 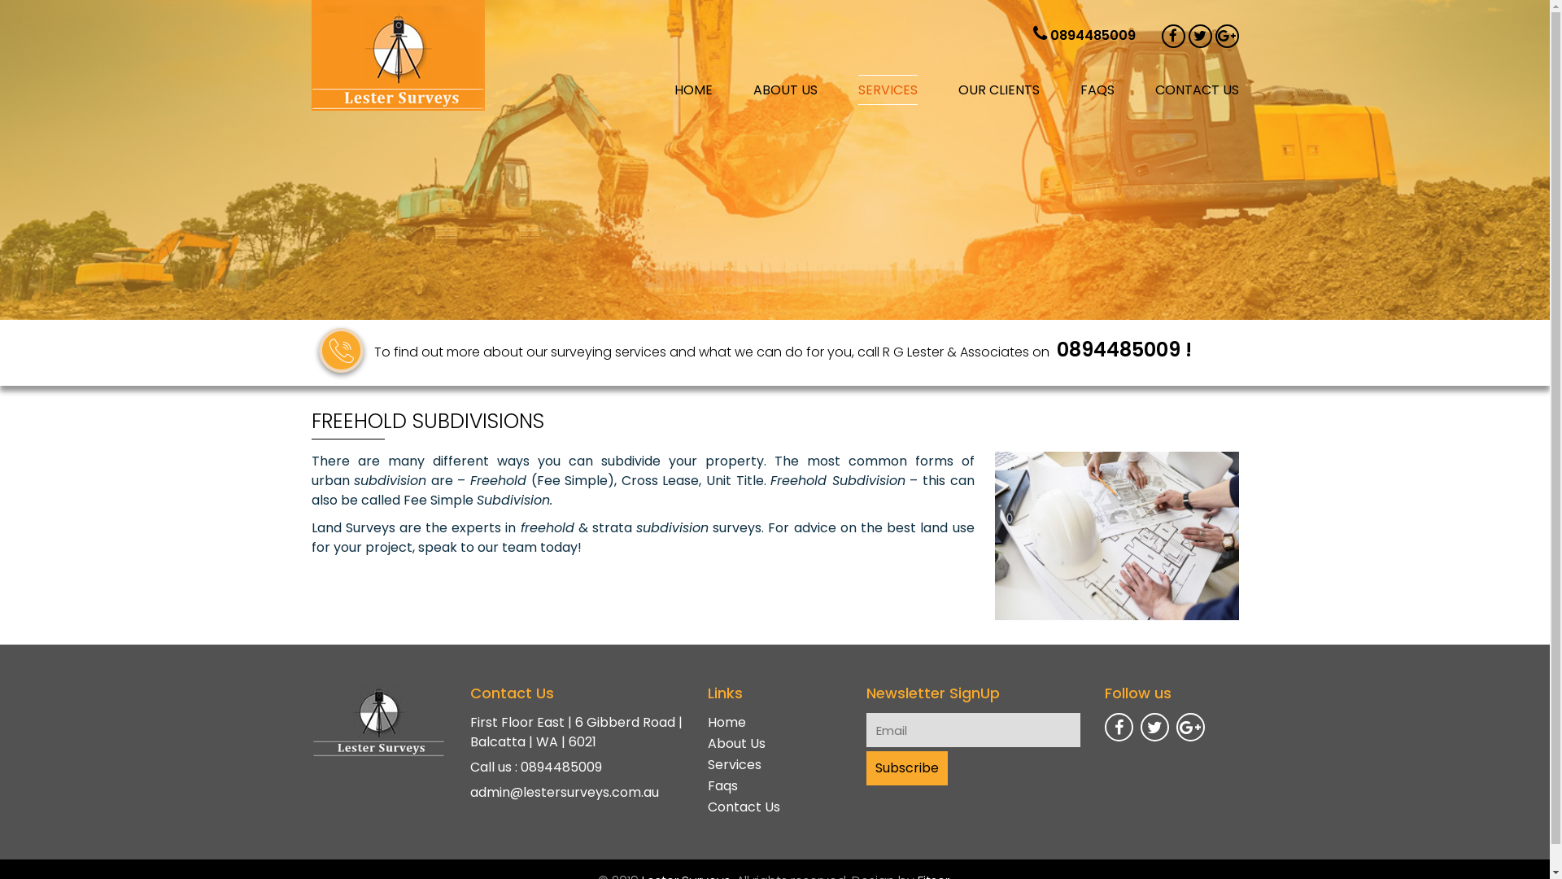 What do you see at coordinates (693, 90) in the screenshot?
I see `HOME` at bounding box center [693, 90].